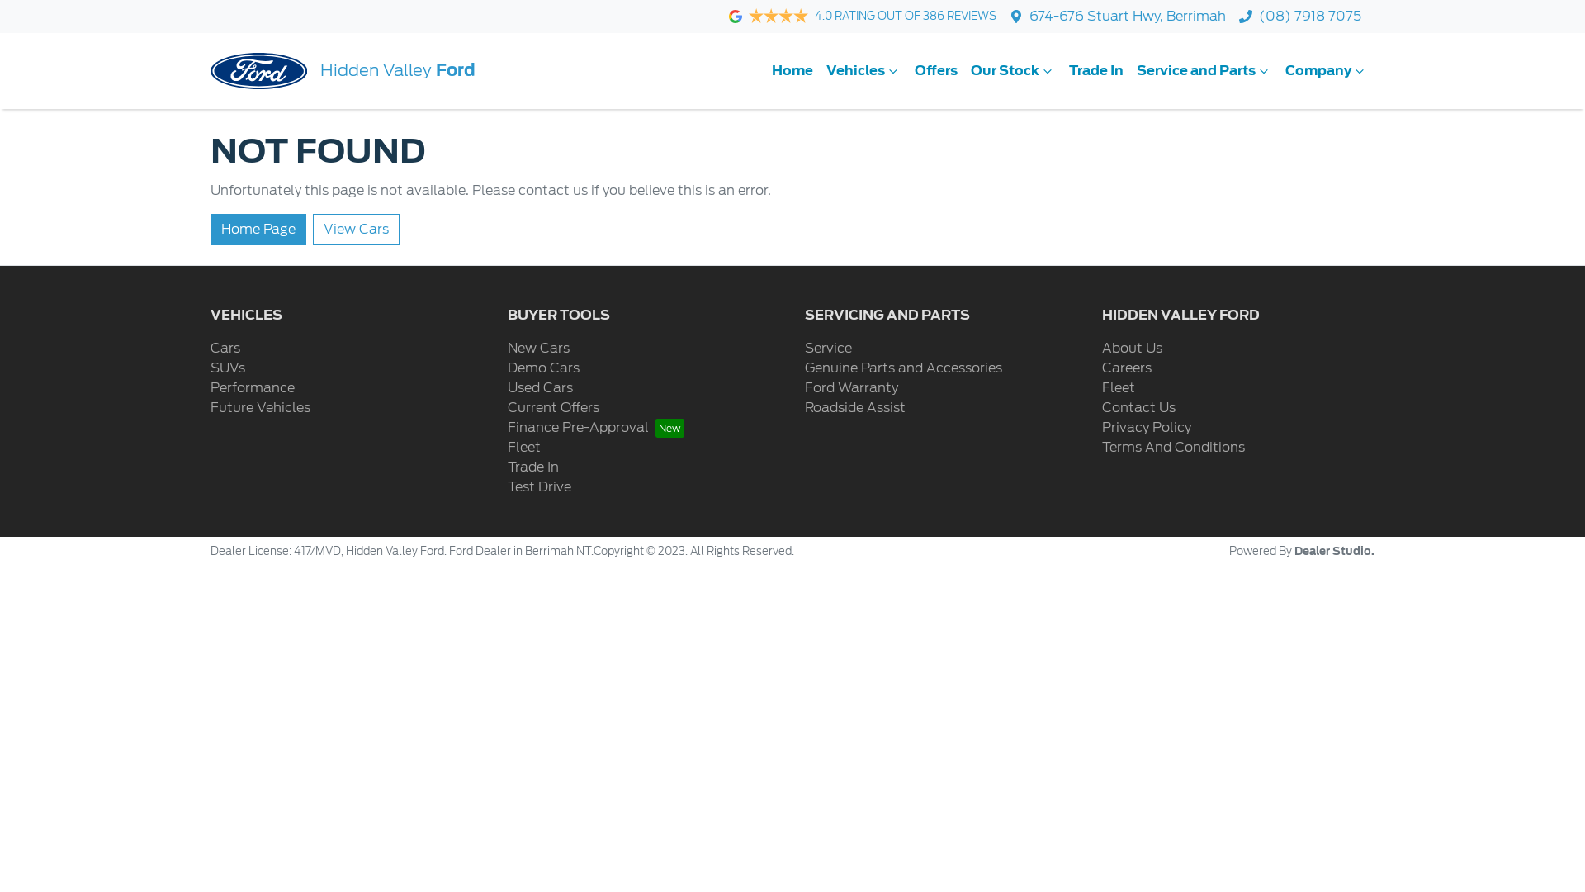 The image size is (1585, 892). What do you see at coordinates (1310, 17) in the screenshot?
I see `(08) 7918 7075` at bounding box center [1310, 17].